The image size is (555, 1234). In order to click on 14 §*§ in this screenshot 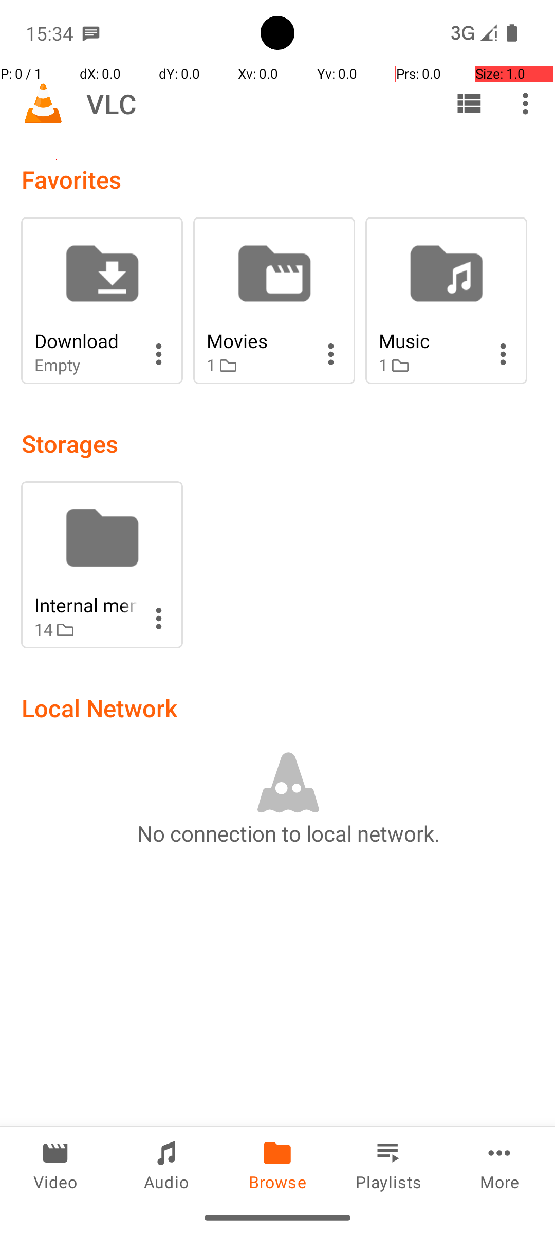, I will do `click(86, 629)`.